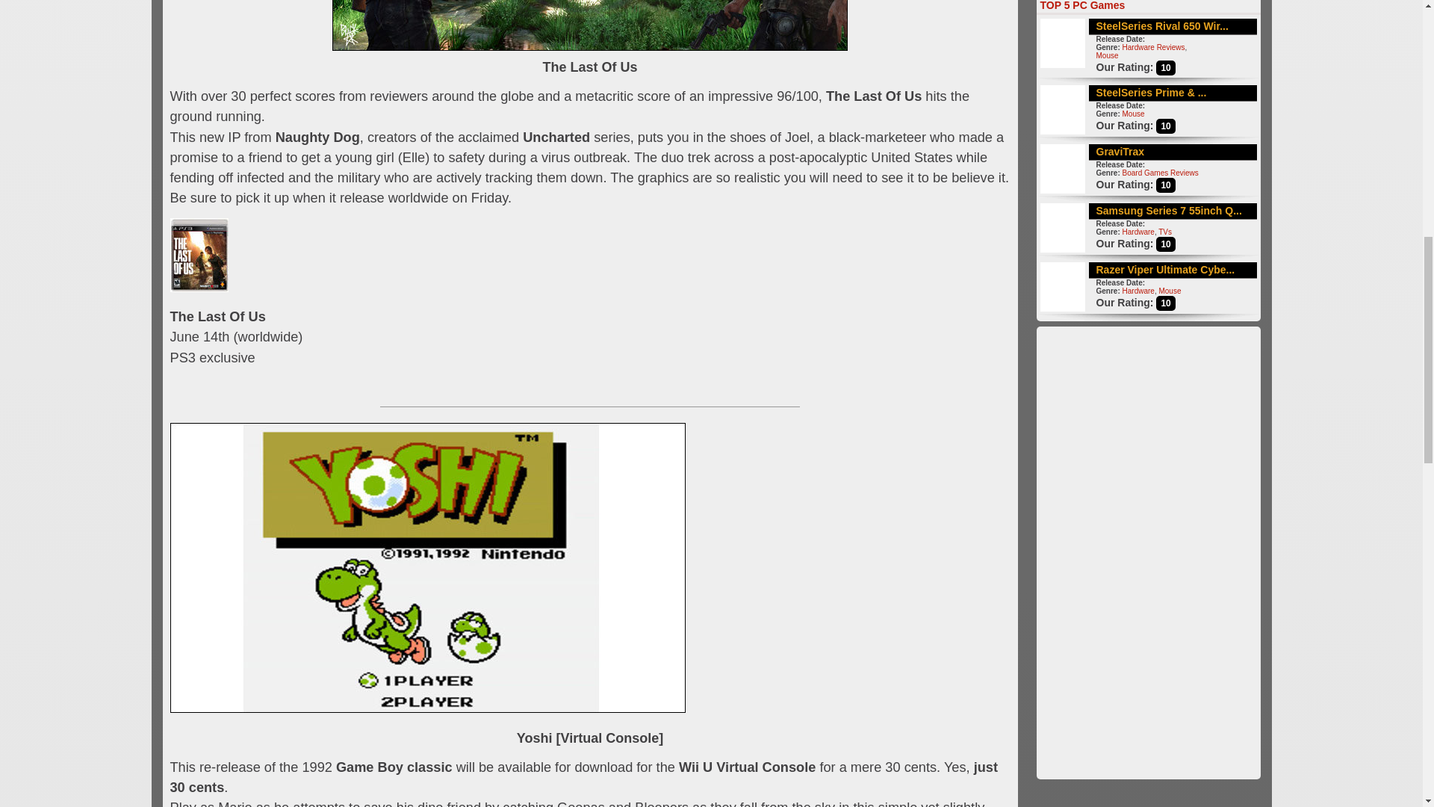  Describe the element at coordinates (1165, 270) in the screenshot. I see `Razer Viper Ultimate Cyberpunk 2077 Edition` at that location.